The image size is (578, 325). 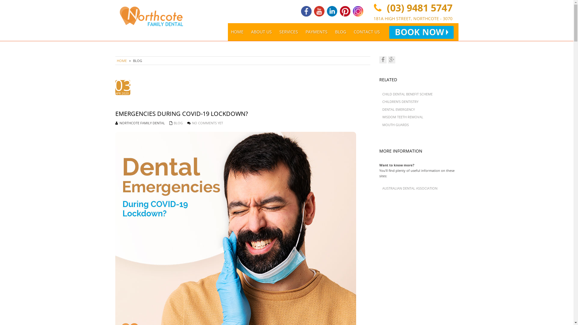 I want to click on SERVICES, so click(x=289, y=32).